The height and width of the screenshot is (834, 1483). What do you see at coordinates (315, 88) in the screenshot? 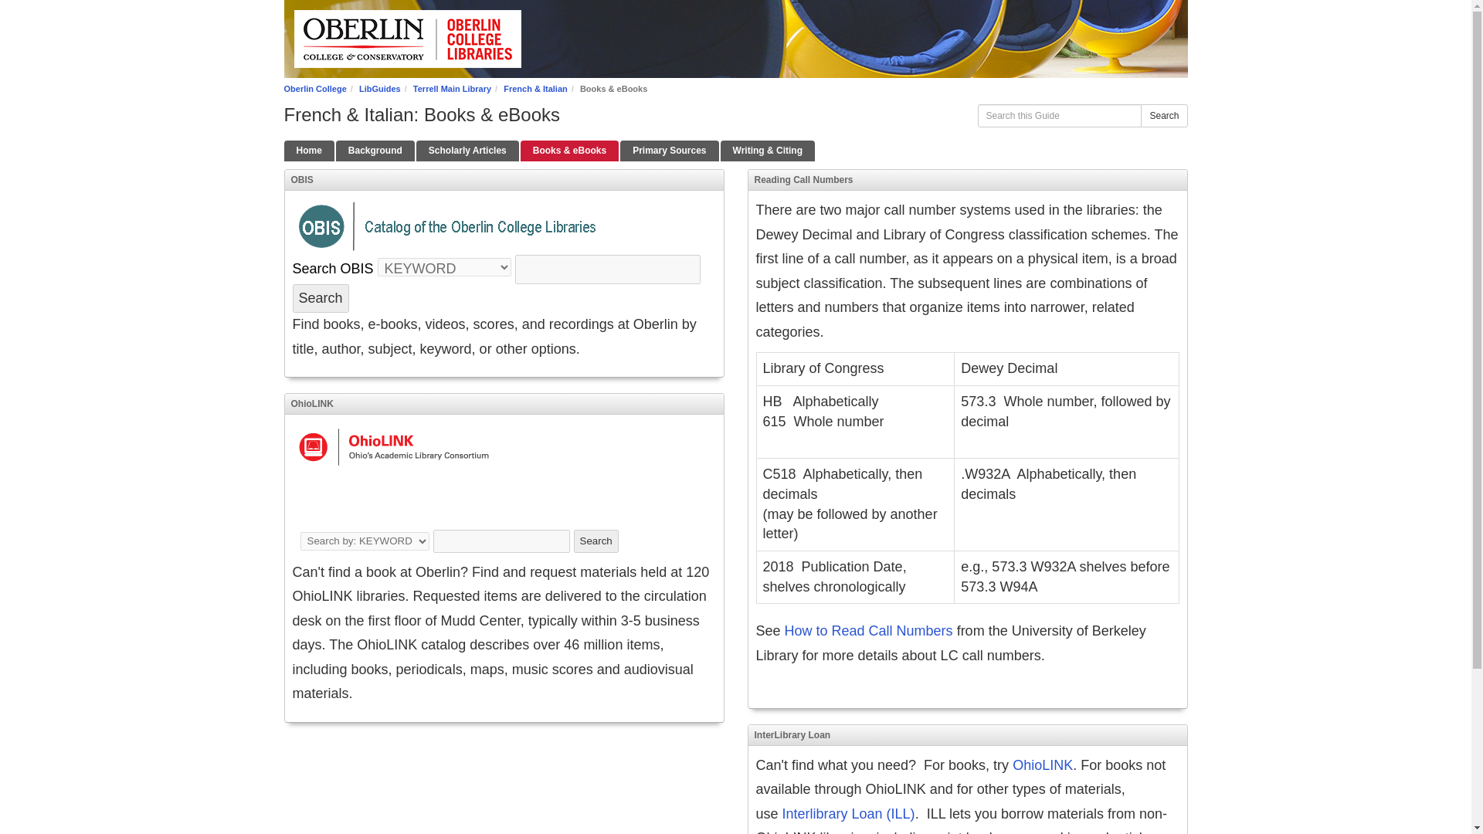
I see `Oberlin College` at bounding box center [315, 88].